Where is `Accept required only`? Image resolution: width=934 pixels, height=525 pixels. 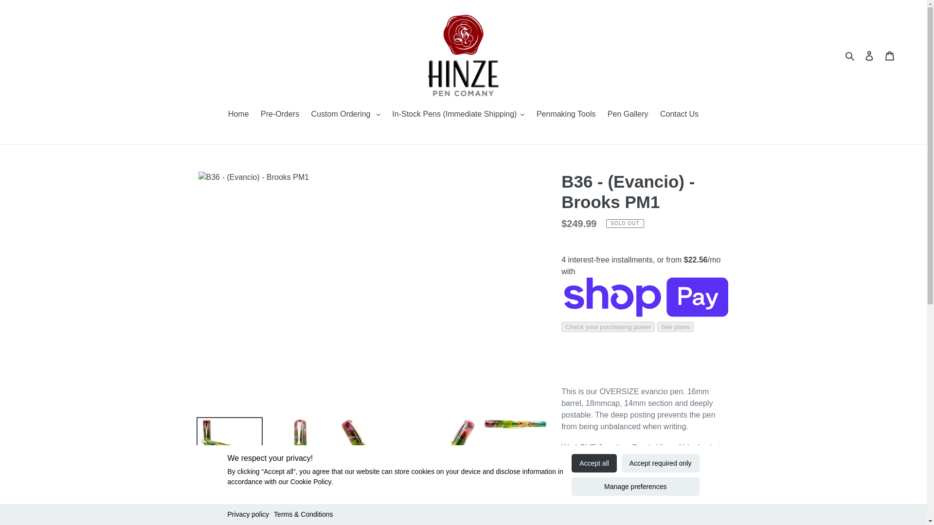
Accept required only is located at coordinates (661, 463).